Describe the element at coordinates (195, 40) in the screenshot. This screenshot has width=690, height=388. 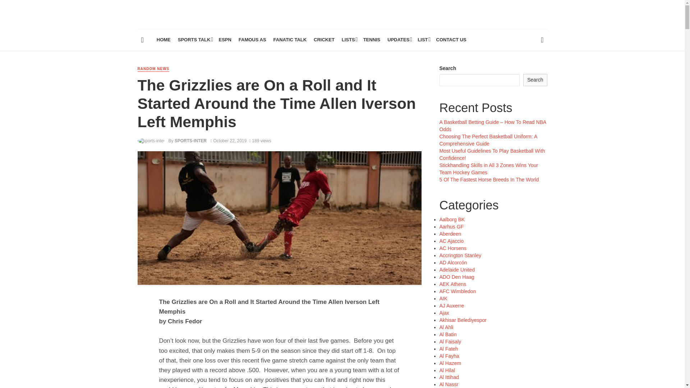
I see `SPORTS TALK` at that location.